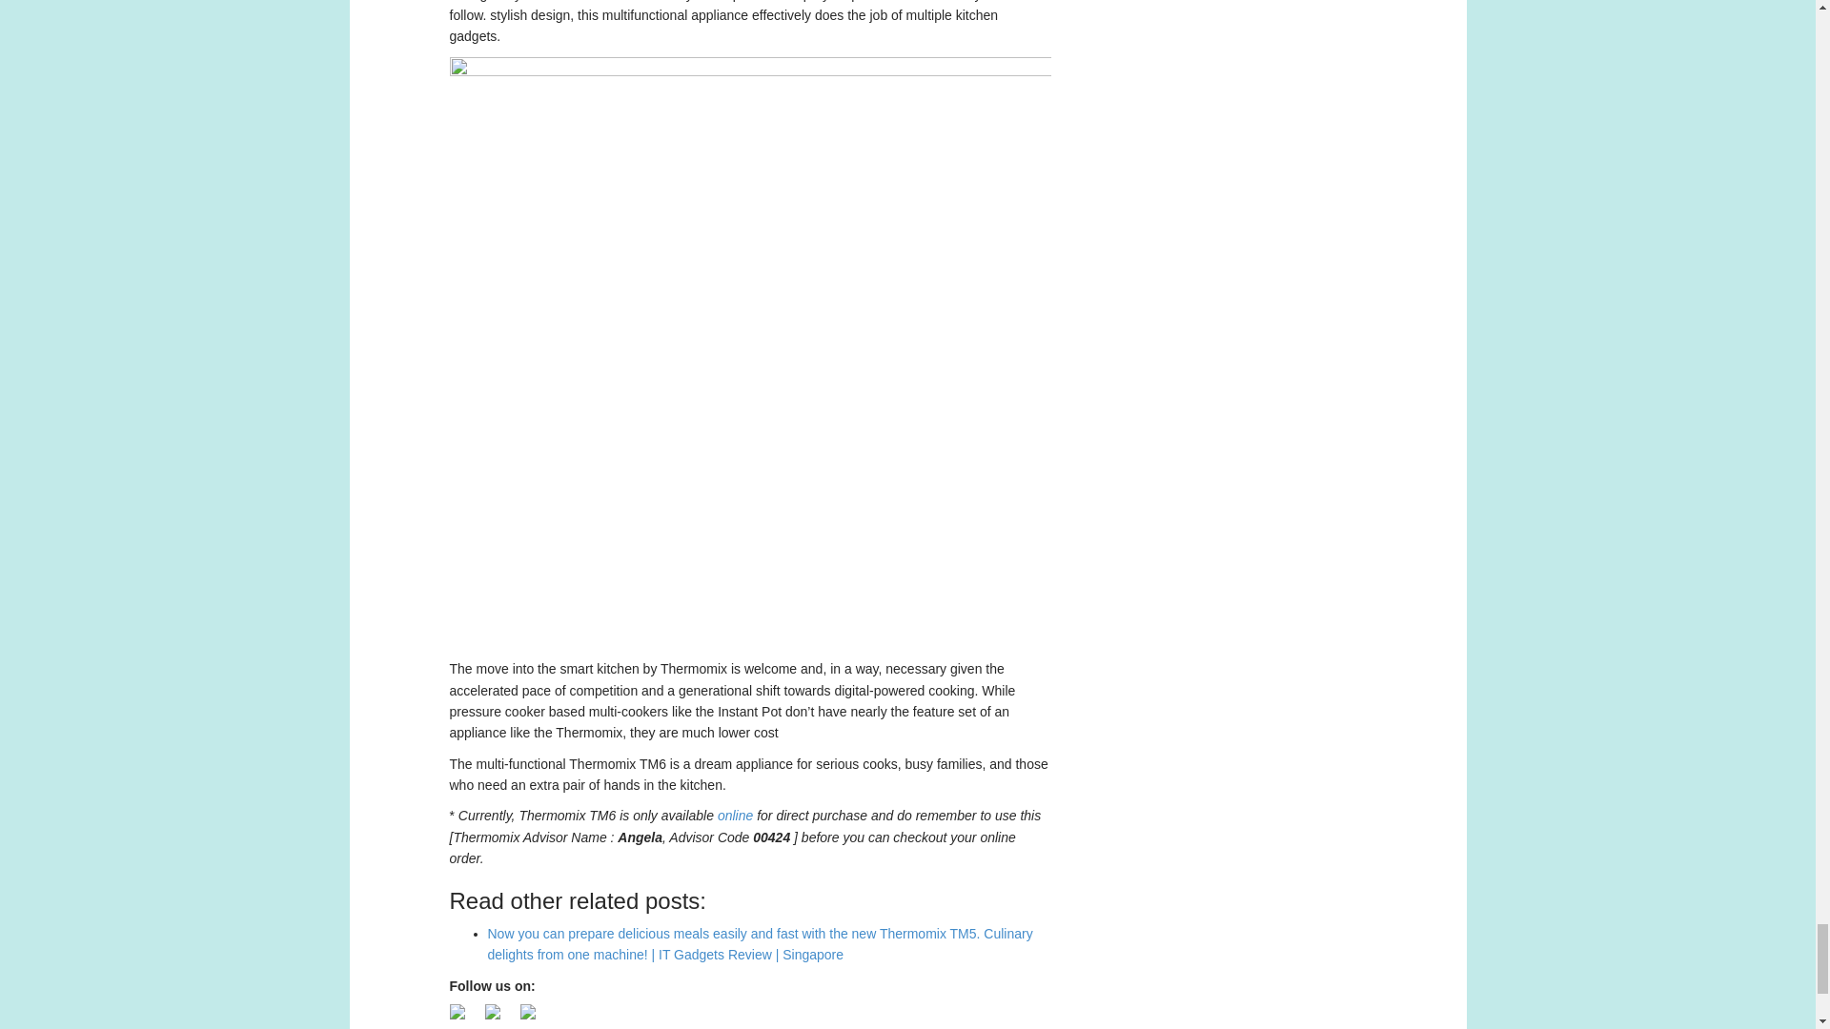 Image resolution: width=1830 pixels, height=1029 pixels. What do you see at coordinates (499, 1017) in the screenshot?
I see `Follow us on Twitter` at bounding box center [499, 1017].